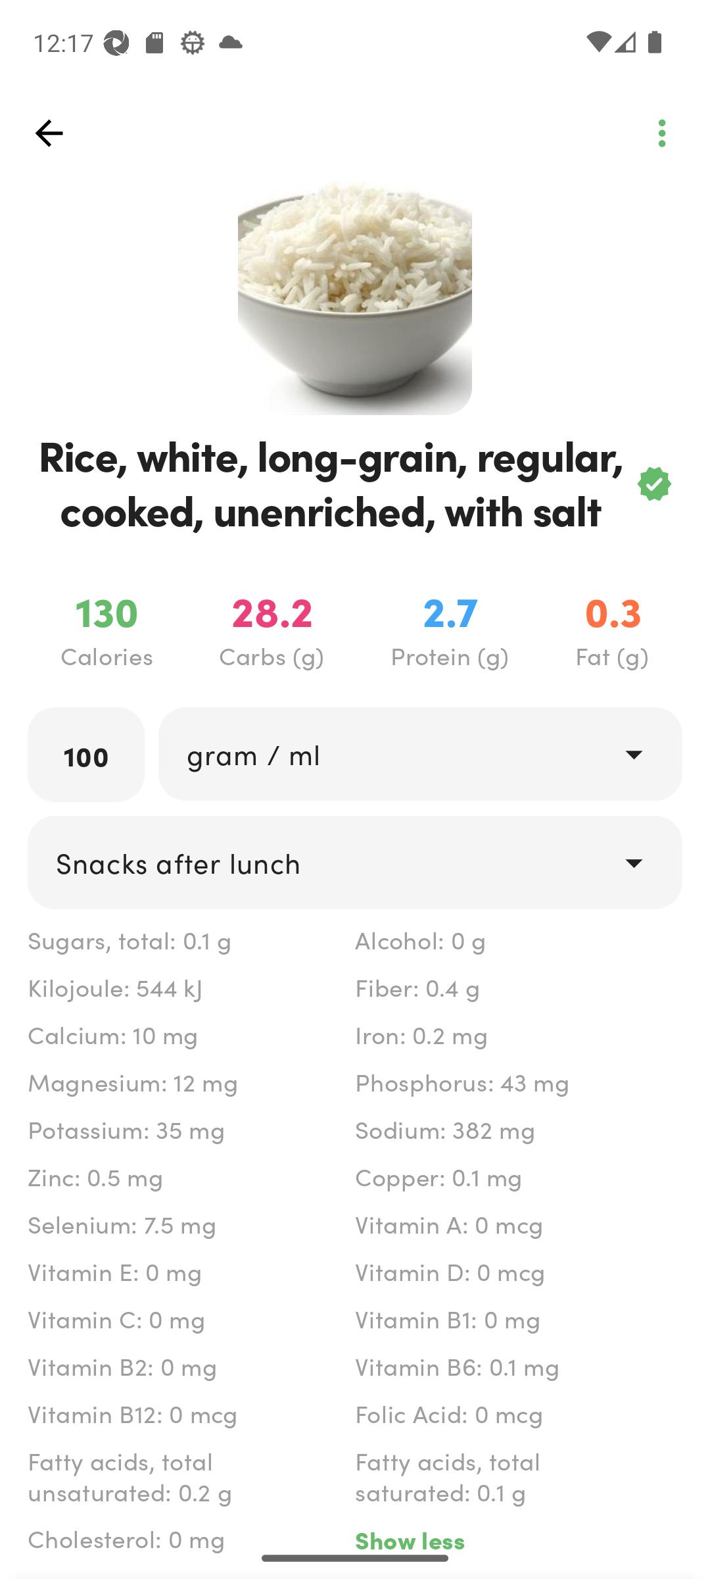  Describe the element at coordinates (419, 754) in the screenshot. I see `drop_down gram / ml` at that location.